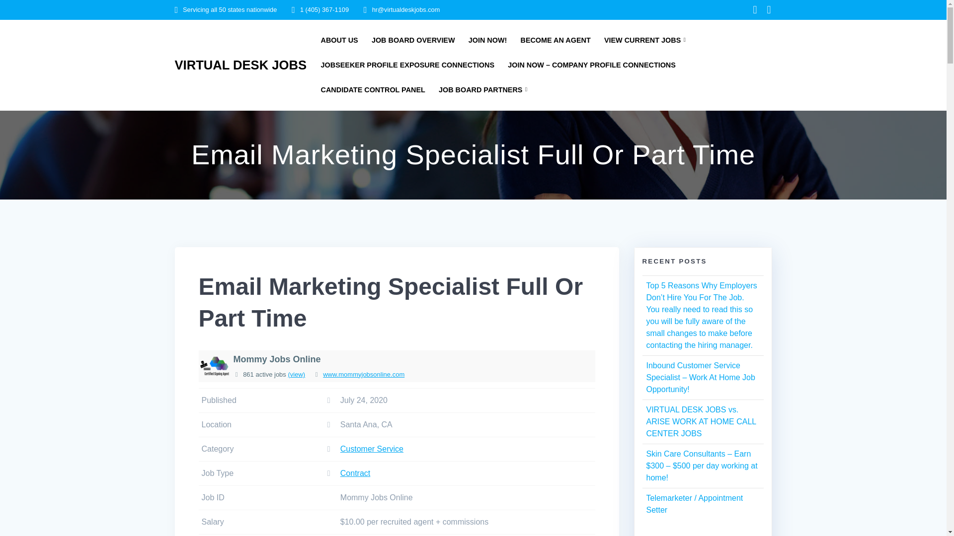  Describe the element at coordinates (373, 90) in the screenshot. I see `CANDIDATE CONTROL PANEL` at that location.